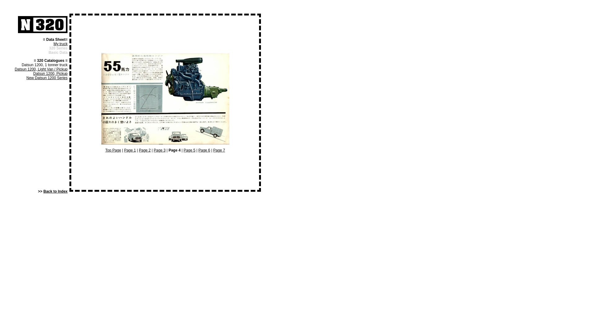 The image size is (595, 334). What do you see at coordinates (160, 150) in the screenshot?
I see `Page 3` at bounding box center [160, 150].